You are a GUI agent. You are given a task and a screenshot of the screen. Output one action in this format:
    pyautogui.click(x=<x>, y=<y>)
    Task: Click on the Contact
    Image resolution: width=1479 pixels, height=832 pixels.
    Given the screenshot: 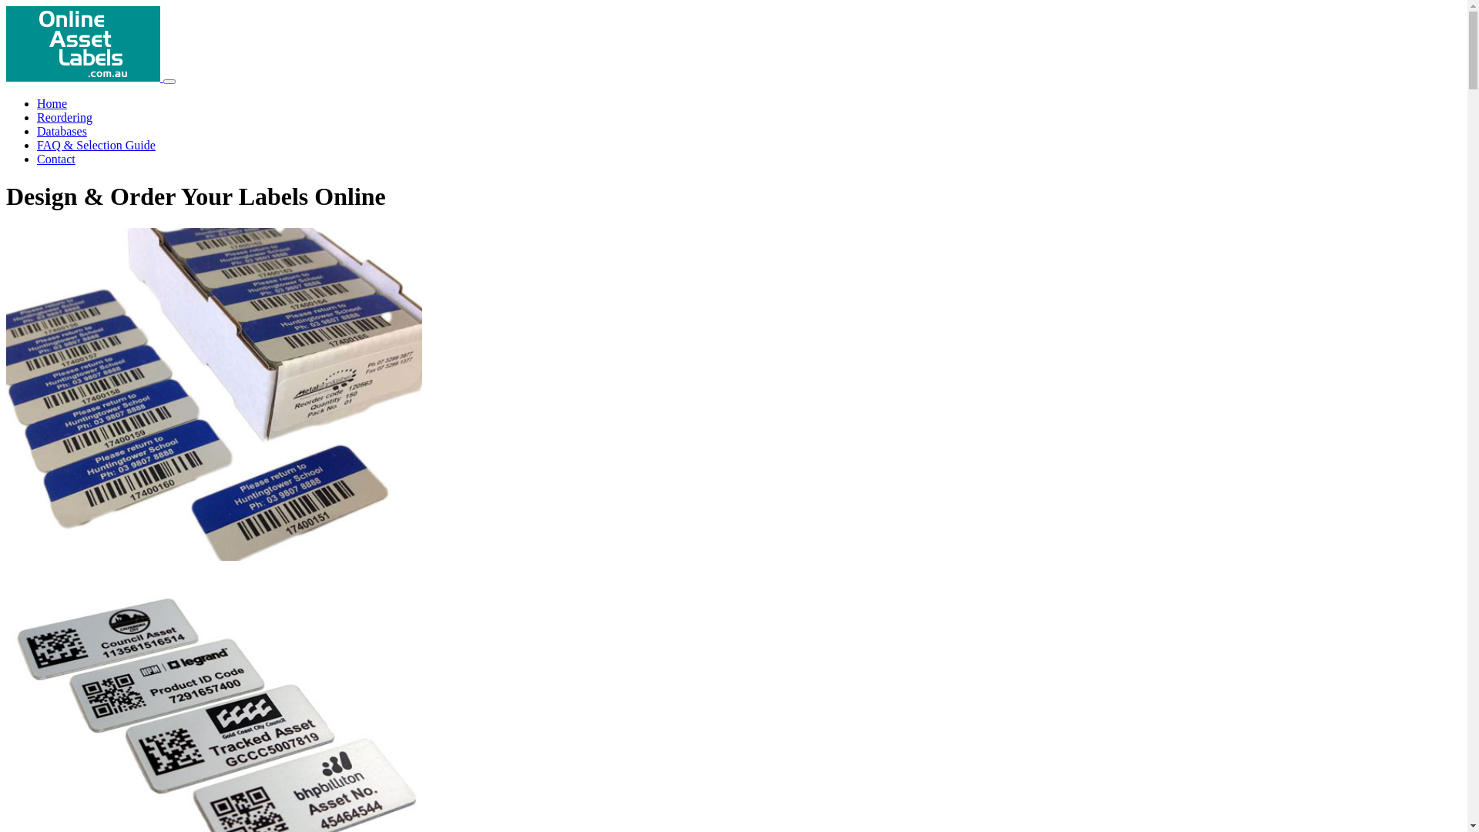 What is the action you would take?
    pyautogui.click(x=56, y=159)
    